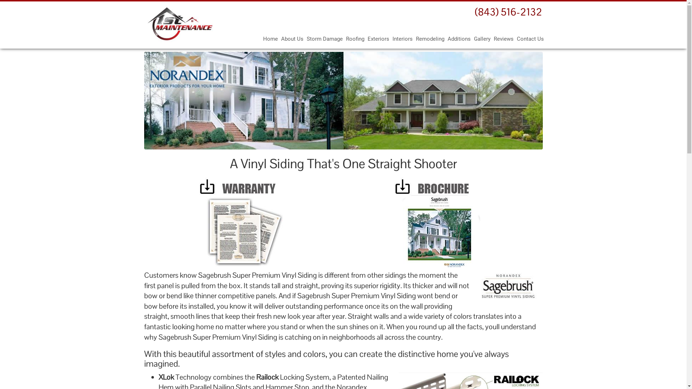  What do you see at coordinates (531, 39) in the screenshot?
I see `Contact Us` at bounding box center [531, 39].